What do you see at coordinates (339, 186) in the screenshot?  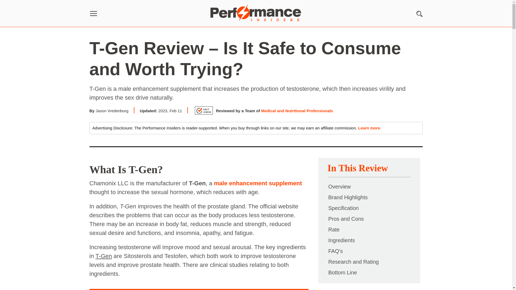 I see `Overview` at bounding box center [339, 186].